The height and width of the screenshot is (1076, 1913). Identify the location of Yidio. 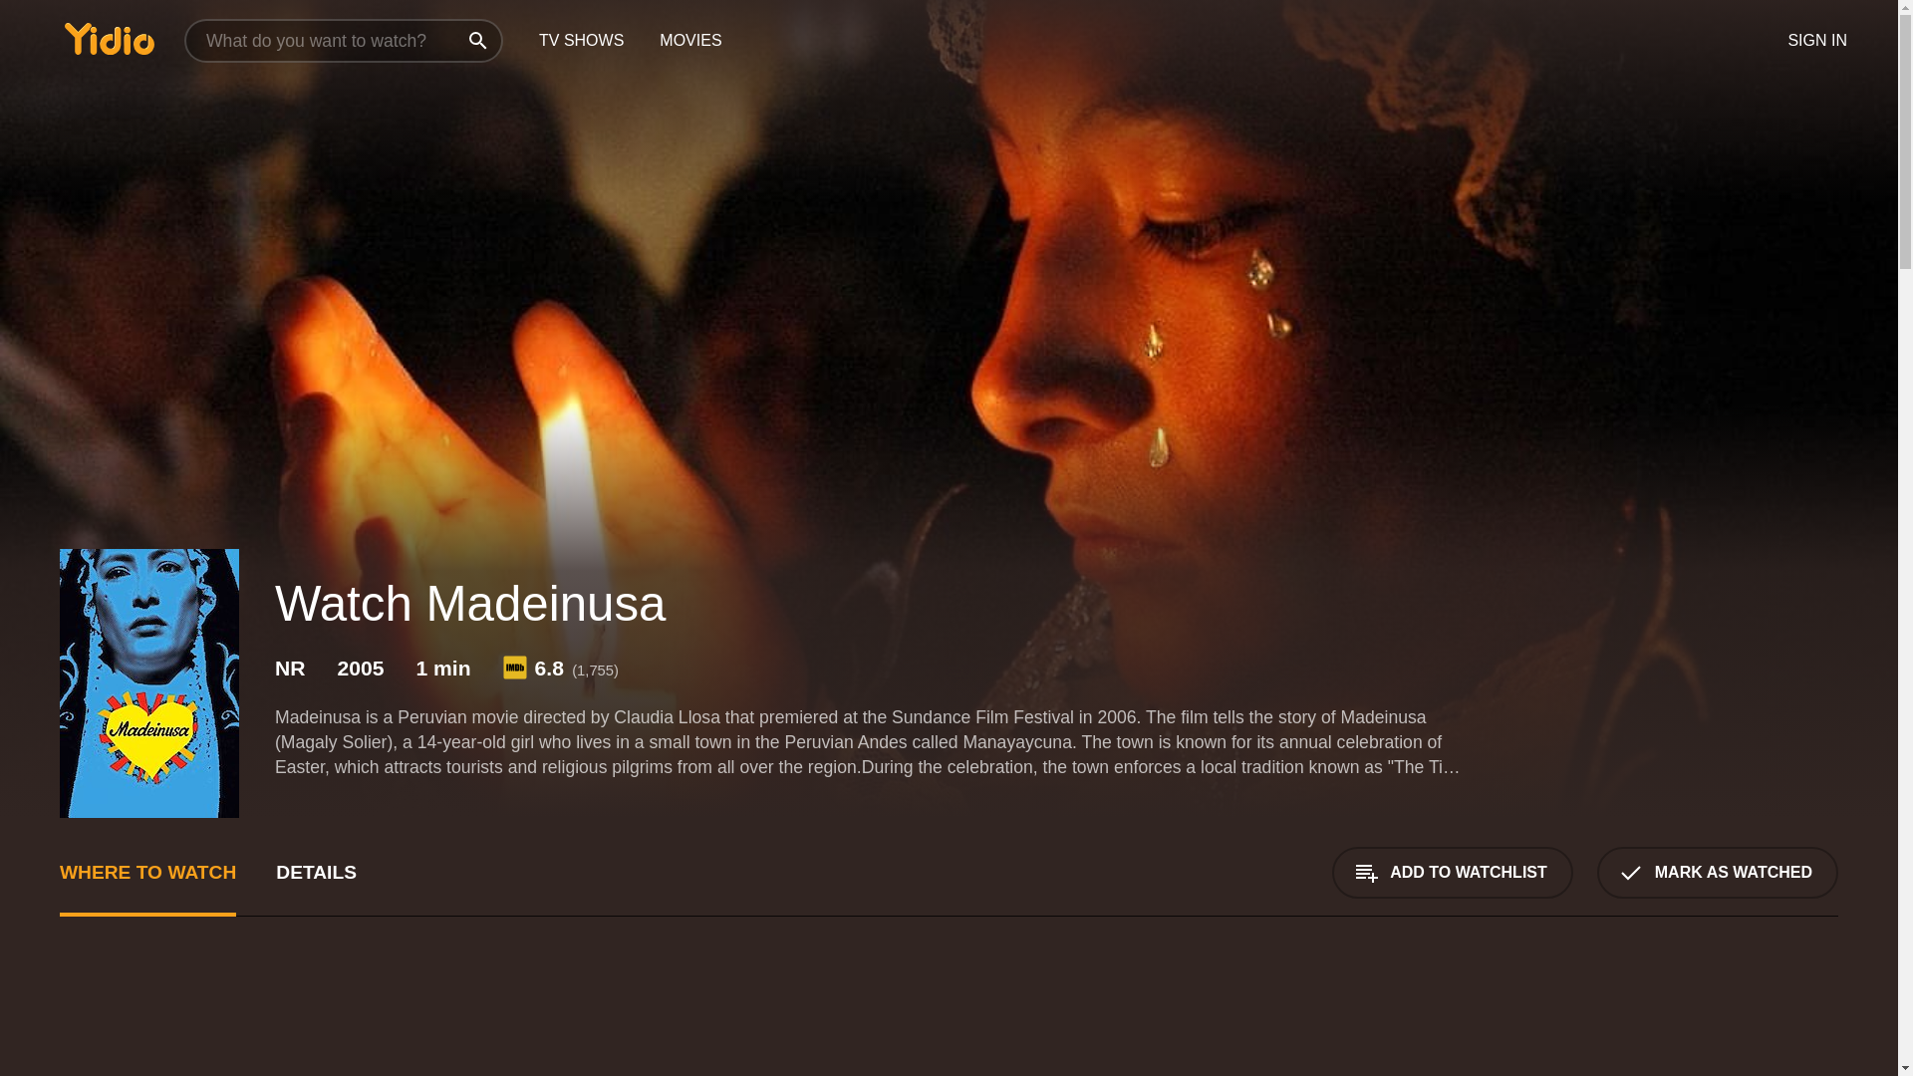
(109, 38).